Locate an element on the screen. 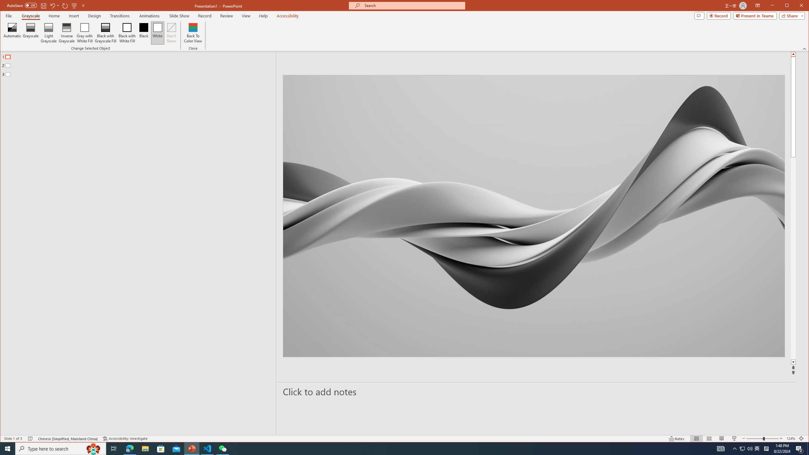  Notification Chevron is located at coordinates (735, 449).